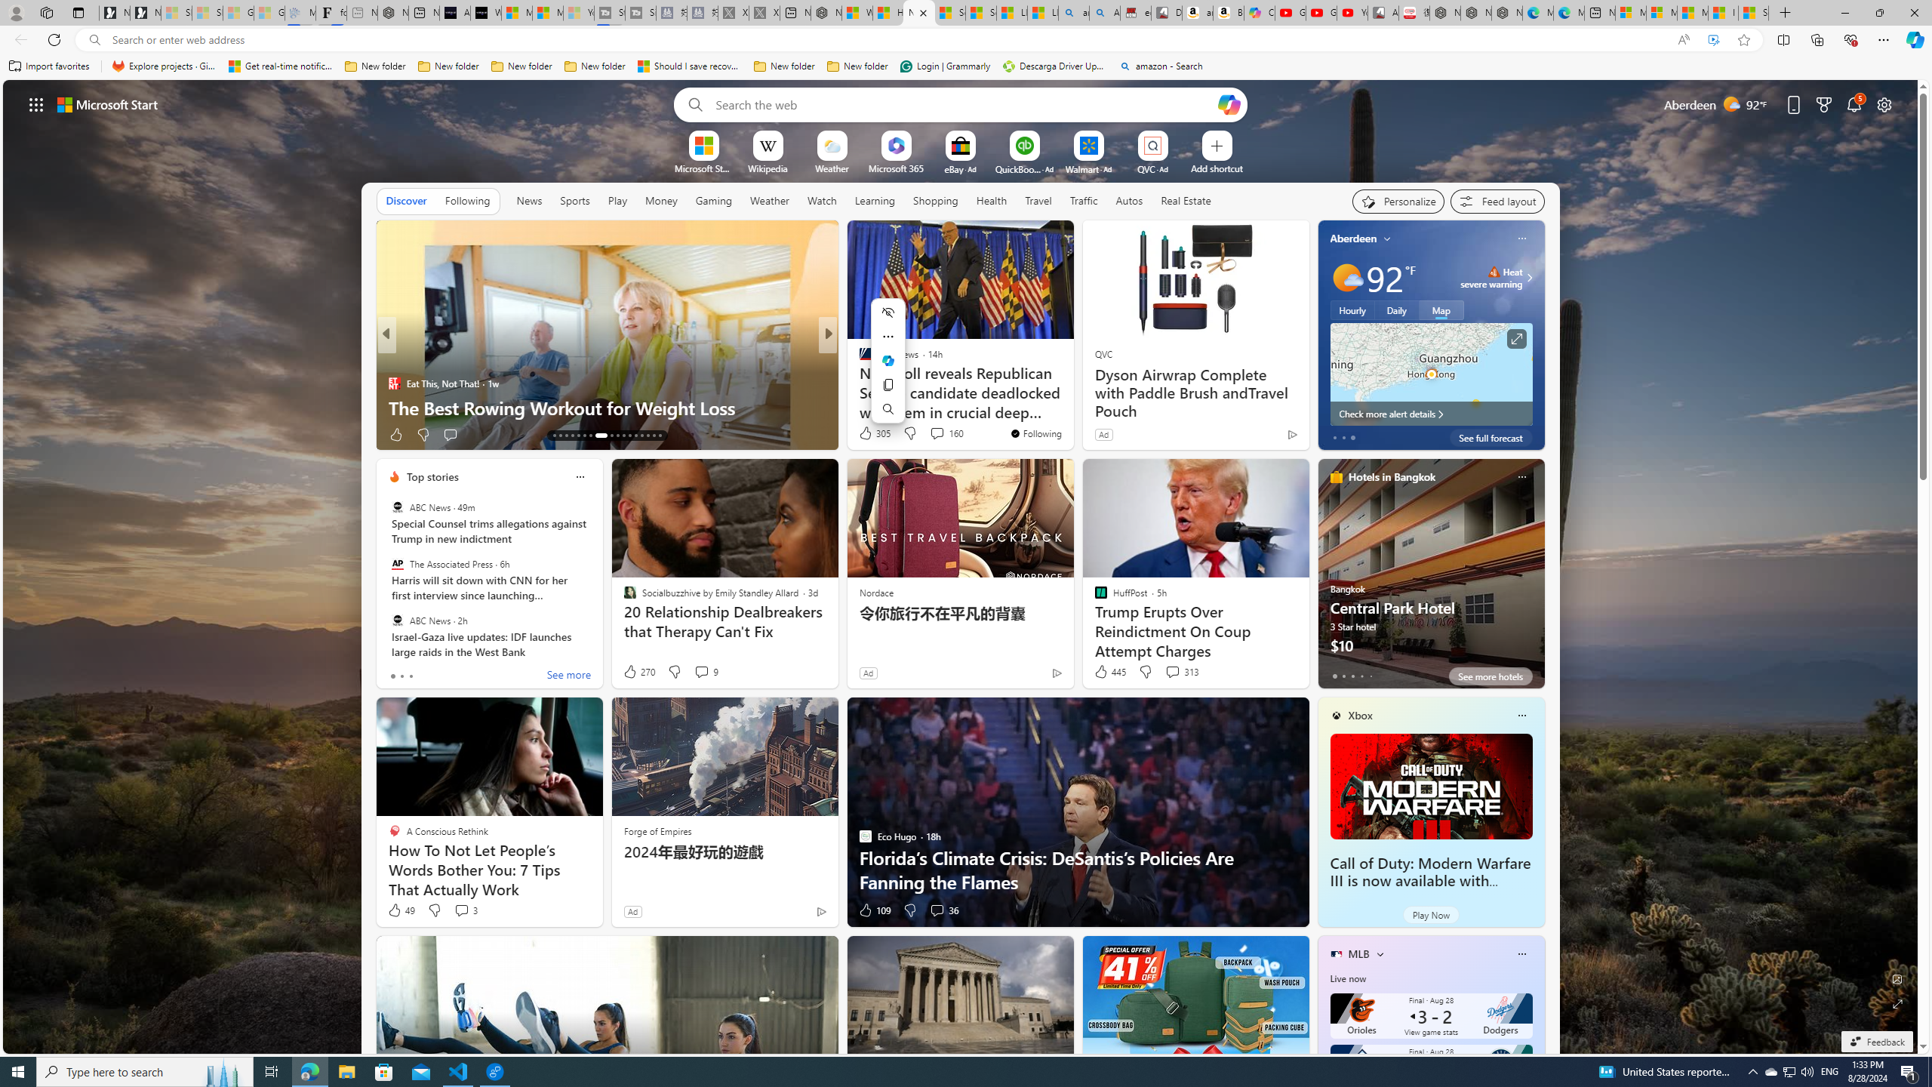 Image resolution: width=1932 pixels, height=1087 pixels. Describe the element at coordinates (1352, 676) in the screenshot. I see `tab-2` at that location.